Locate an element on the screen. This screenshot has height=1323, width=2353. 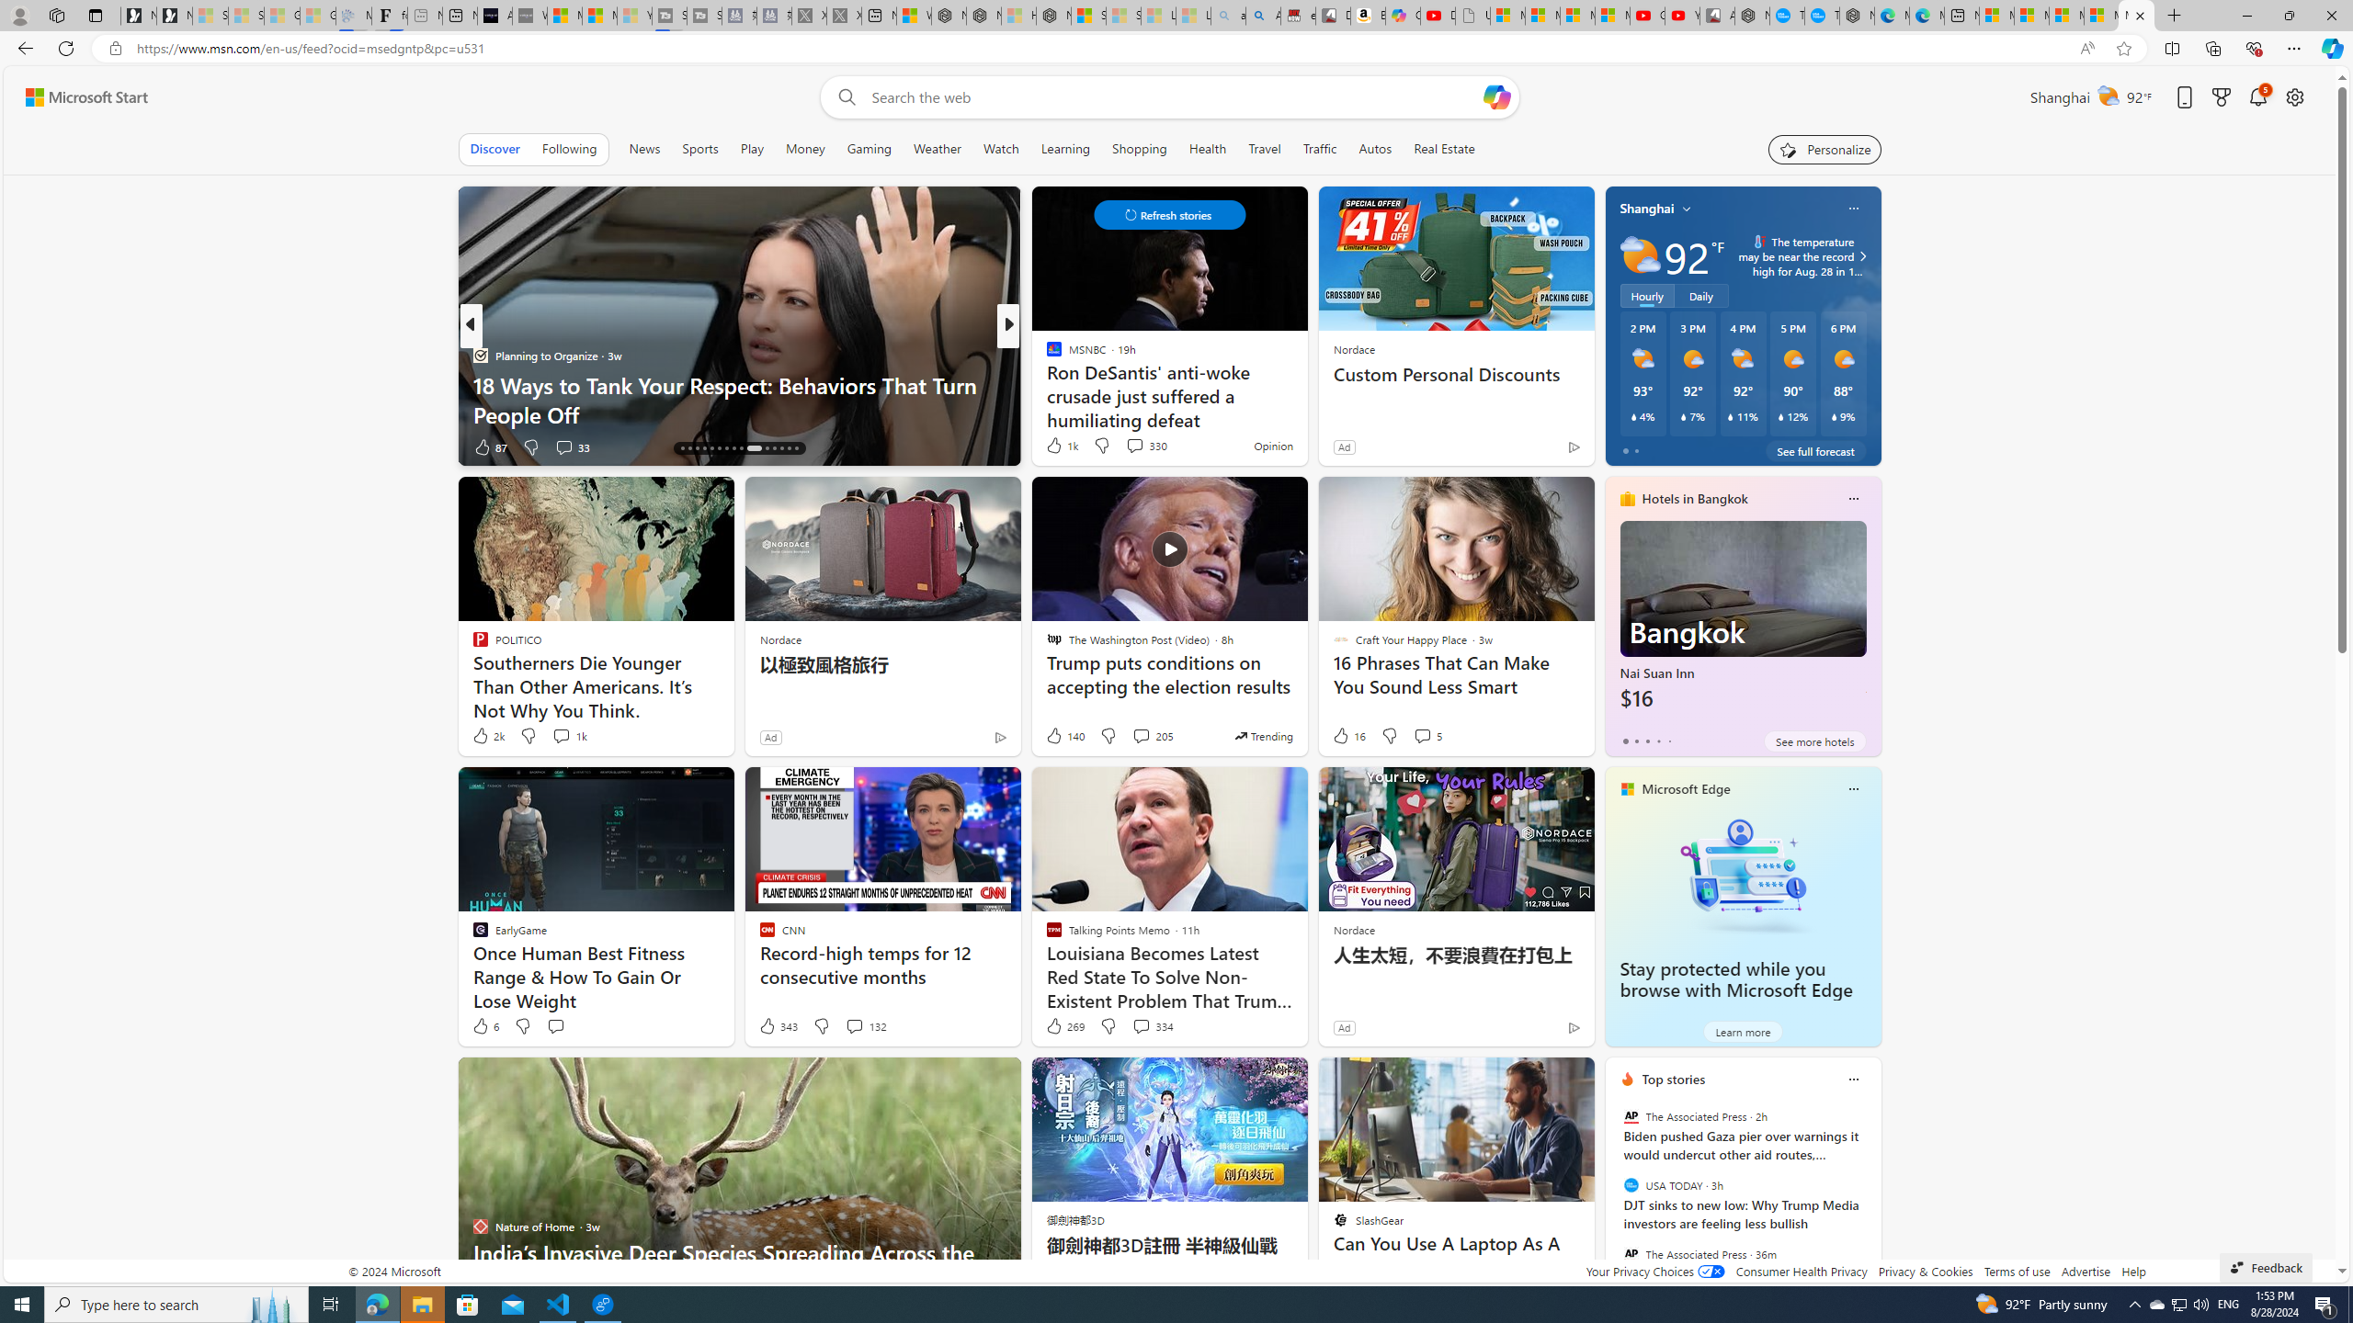
2k Like is located at coordinates (488, 736).